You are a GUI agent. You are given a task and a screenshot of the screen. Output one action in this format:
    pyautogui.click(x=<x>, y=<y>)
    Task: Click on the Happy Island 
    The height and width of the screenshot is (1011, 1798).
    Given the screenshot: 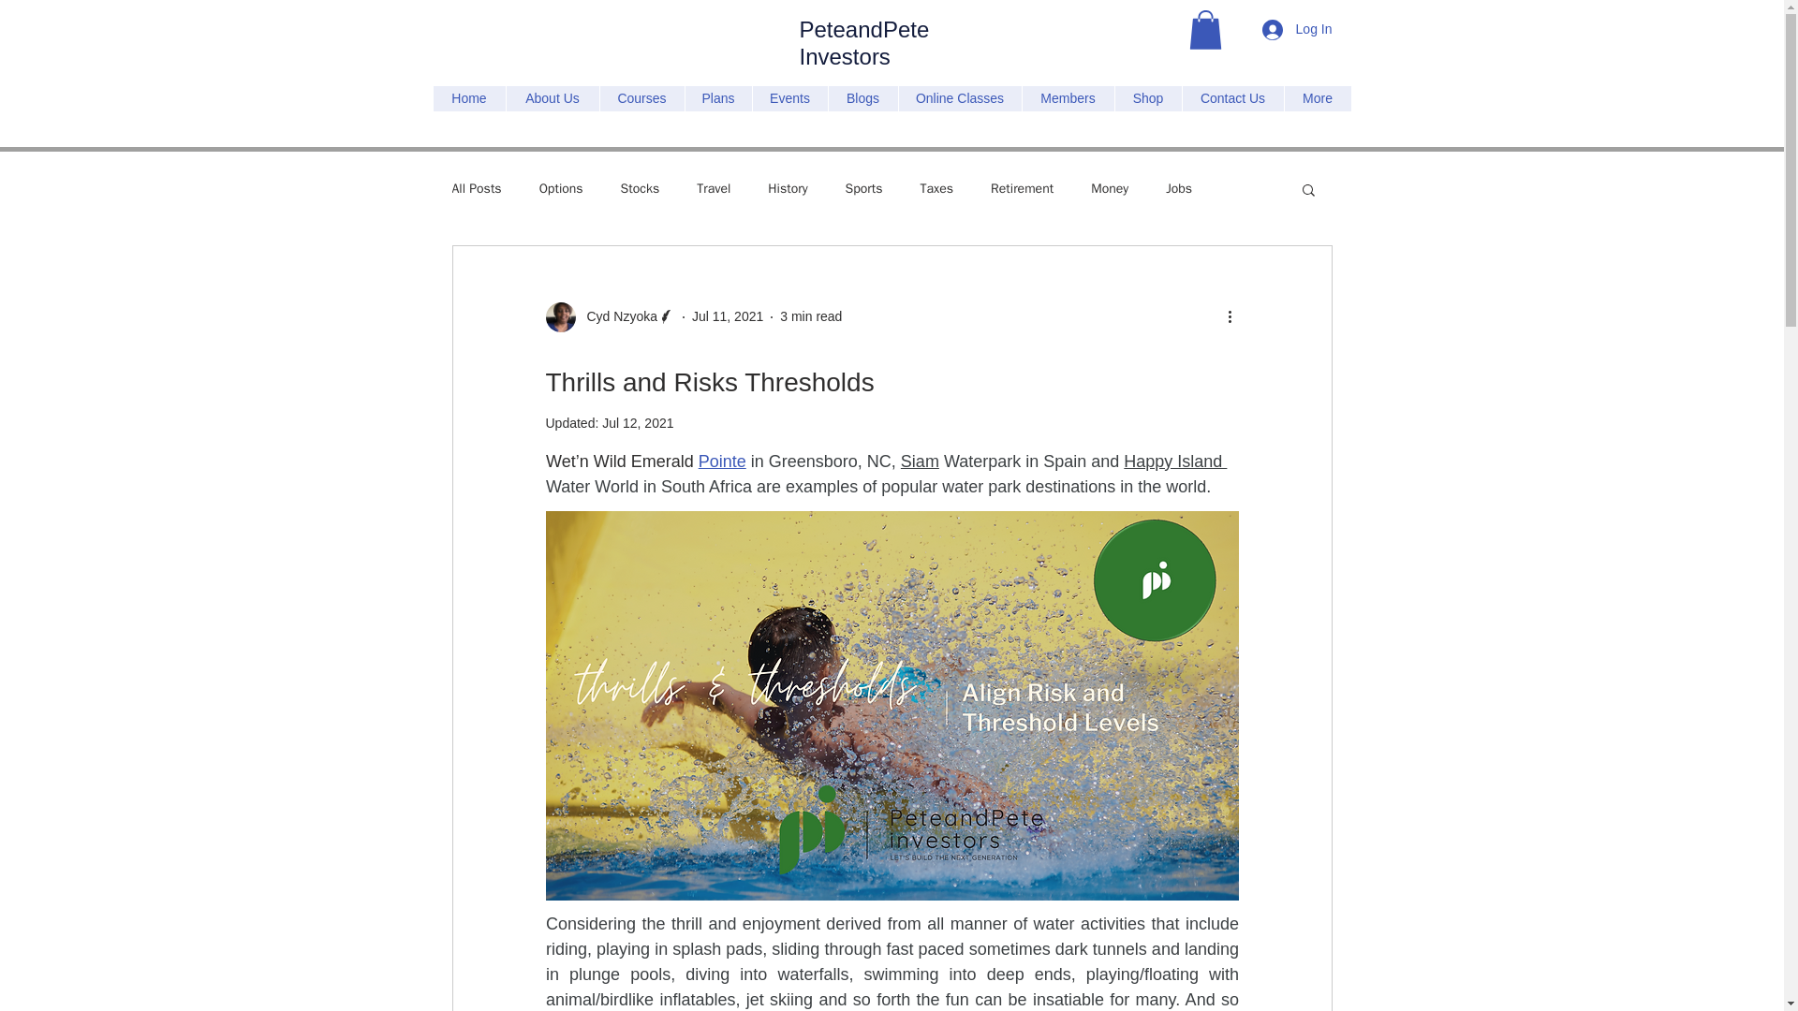 What is the action you would take?
    pyautogui.click(x=1174, y=461)
    